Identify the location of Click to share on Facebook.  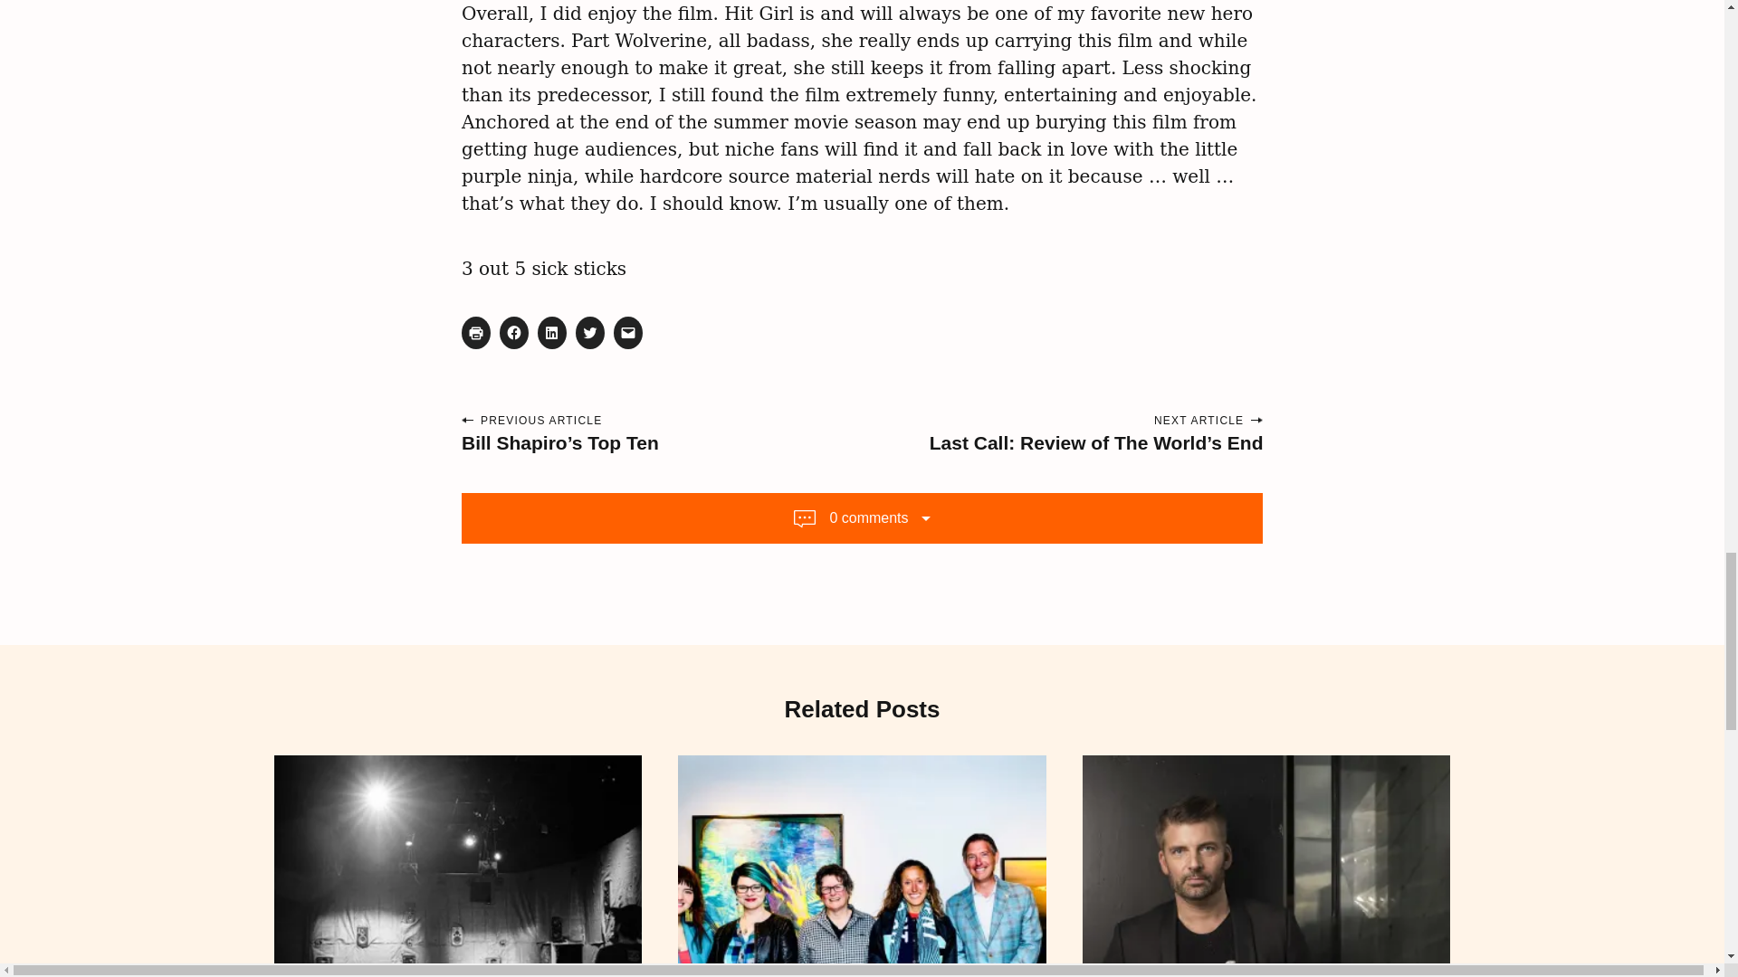
(514, 332).